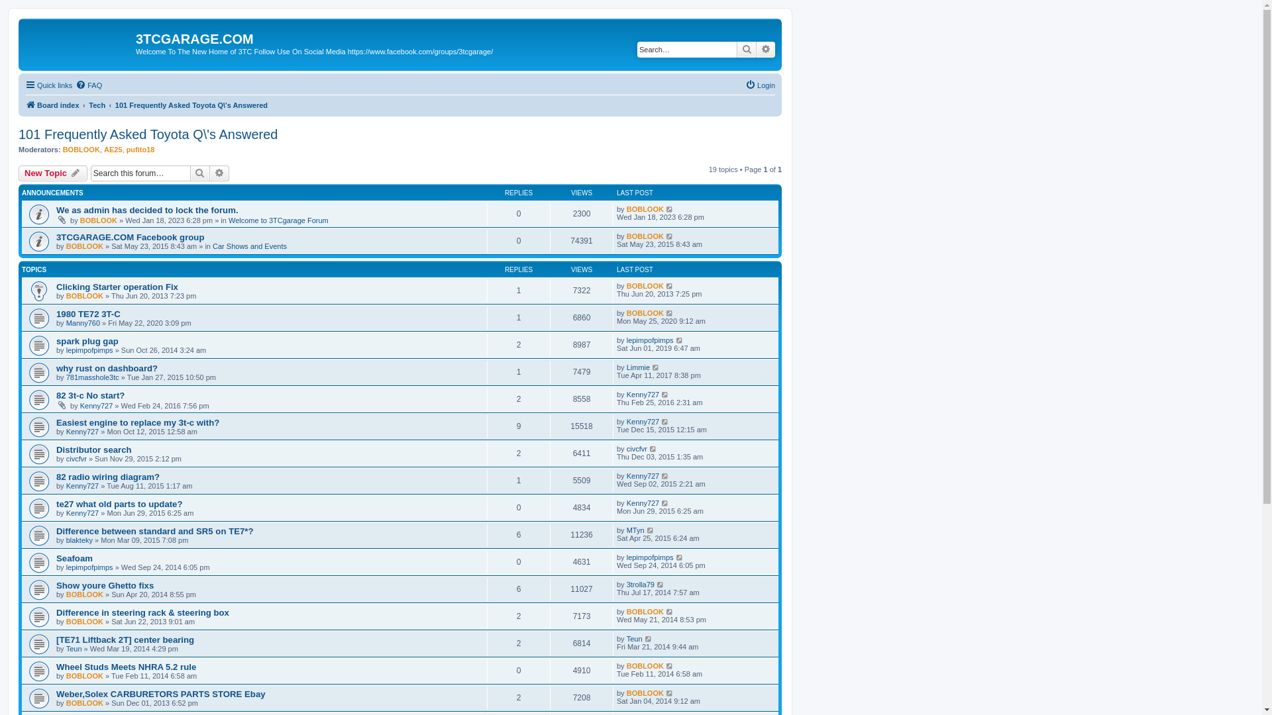 The image size is (1272, 715). What do you see at coordinates (85, 622) in the screenshot?
I see `BOBLOOK` at bounding box center [85, 622].